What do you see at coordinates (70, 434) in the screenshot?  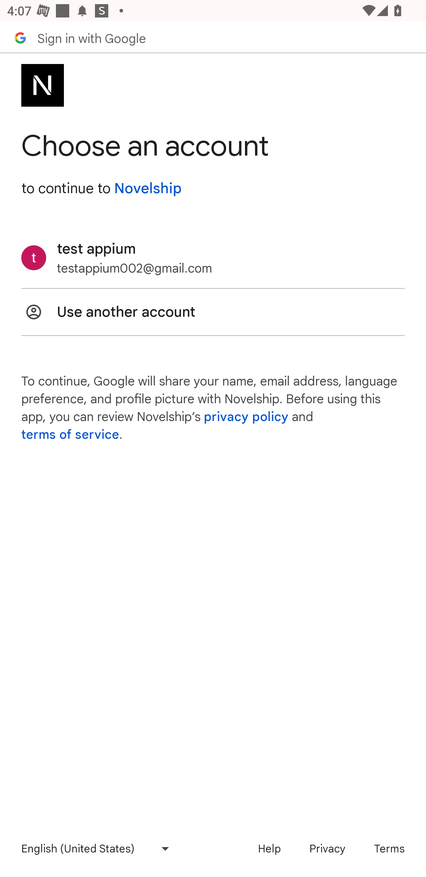 I see `terms of service` at bounding box center [70, 434].